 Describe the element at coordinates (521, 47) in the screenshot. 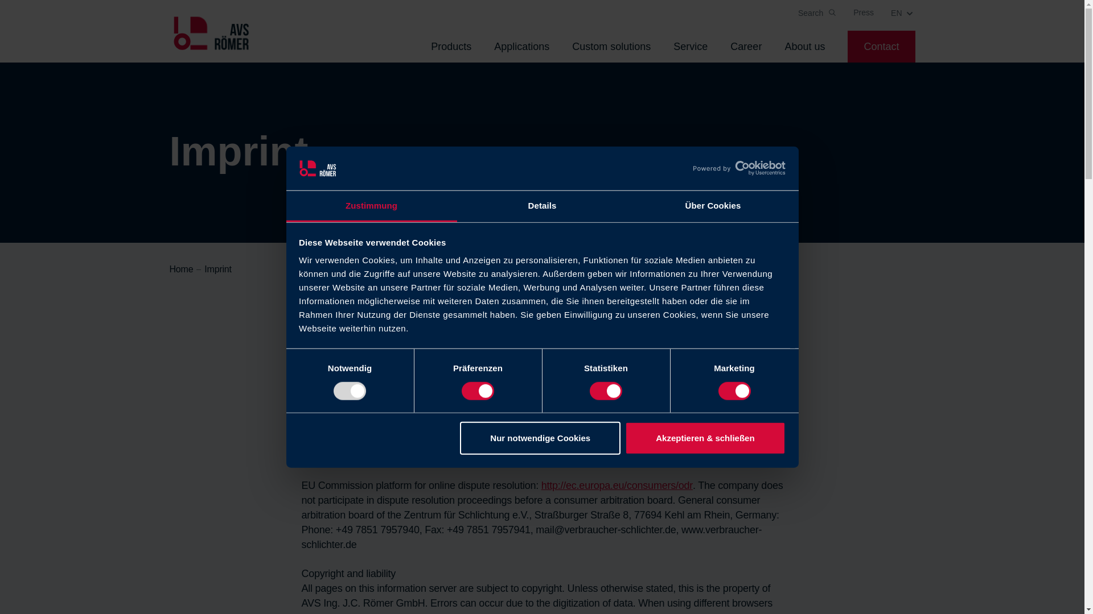

I see `Applications` at that location.